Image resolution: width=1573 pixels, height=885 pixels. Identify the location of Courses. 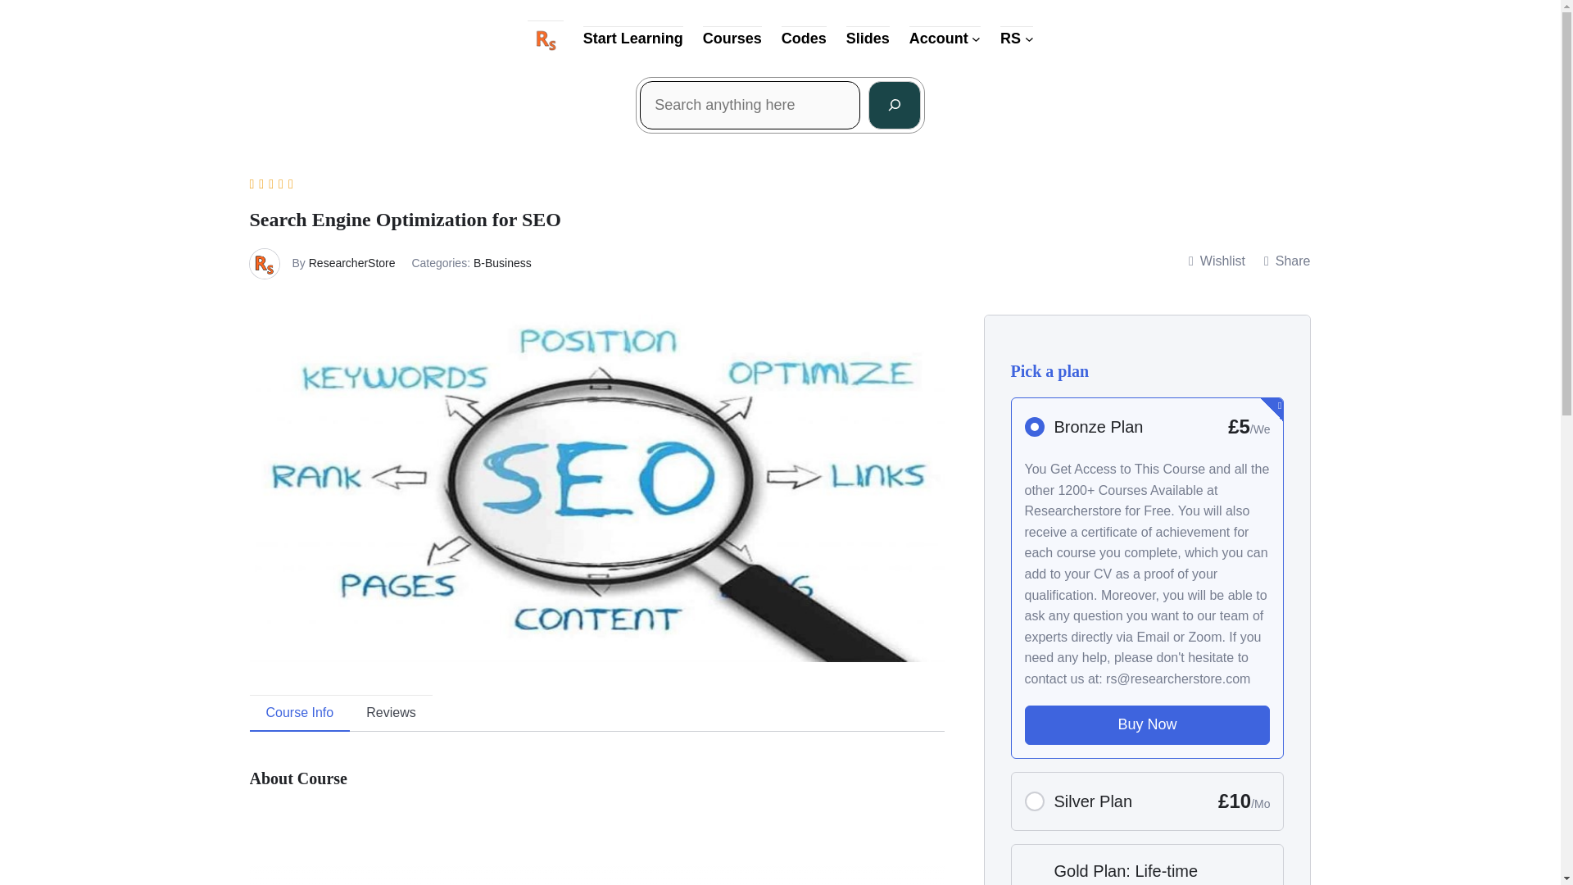
(732, 39).